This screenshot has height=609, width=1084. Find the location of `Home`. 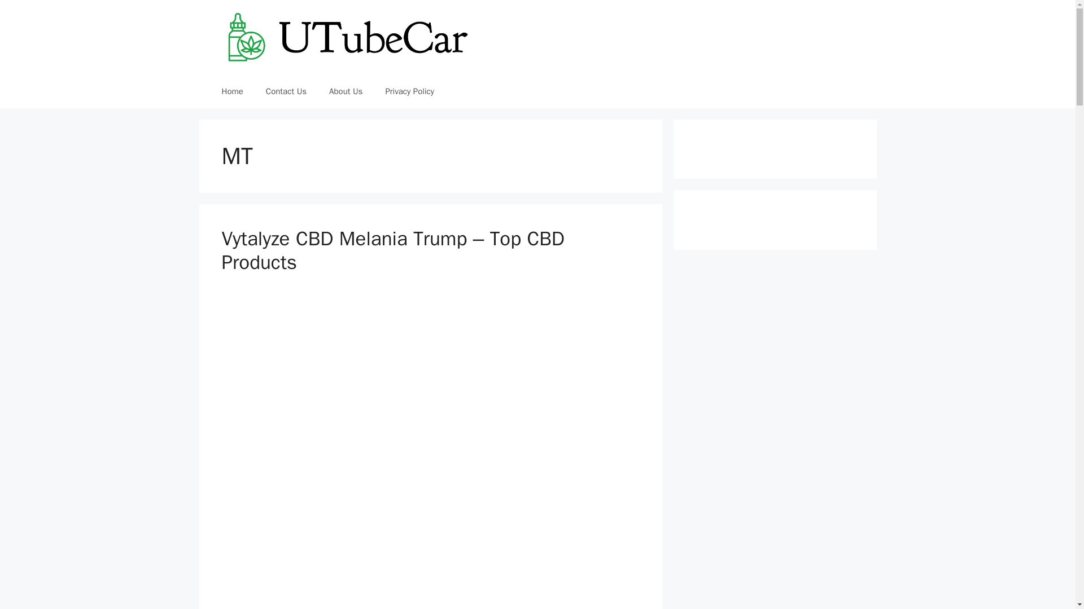

Home is located at coordinates (231, 91).